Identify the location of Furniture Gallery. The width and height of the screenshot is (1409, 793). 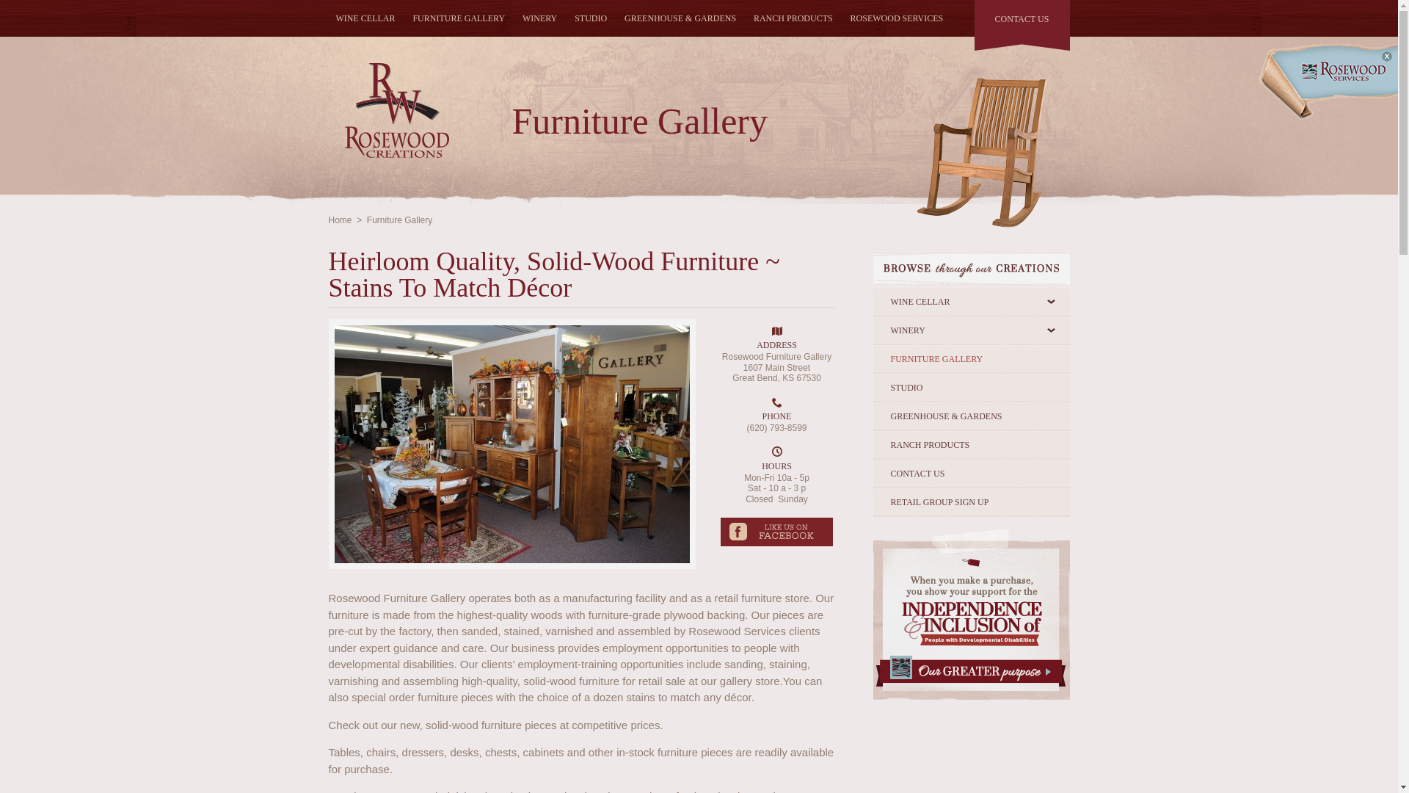
(399, 220).